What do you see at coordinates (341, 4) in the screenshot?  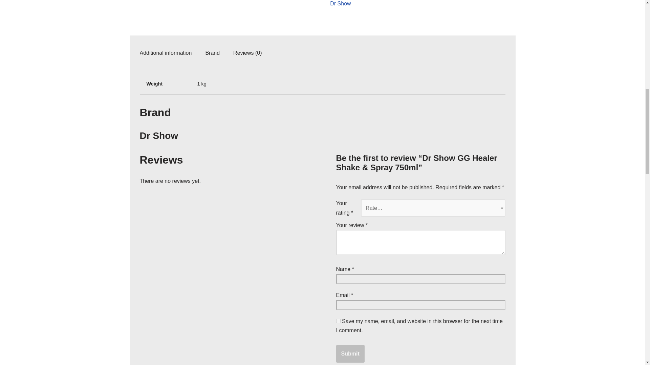 I see `View brand` at bounding box center [341, 4].